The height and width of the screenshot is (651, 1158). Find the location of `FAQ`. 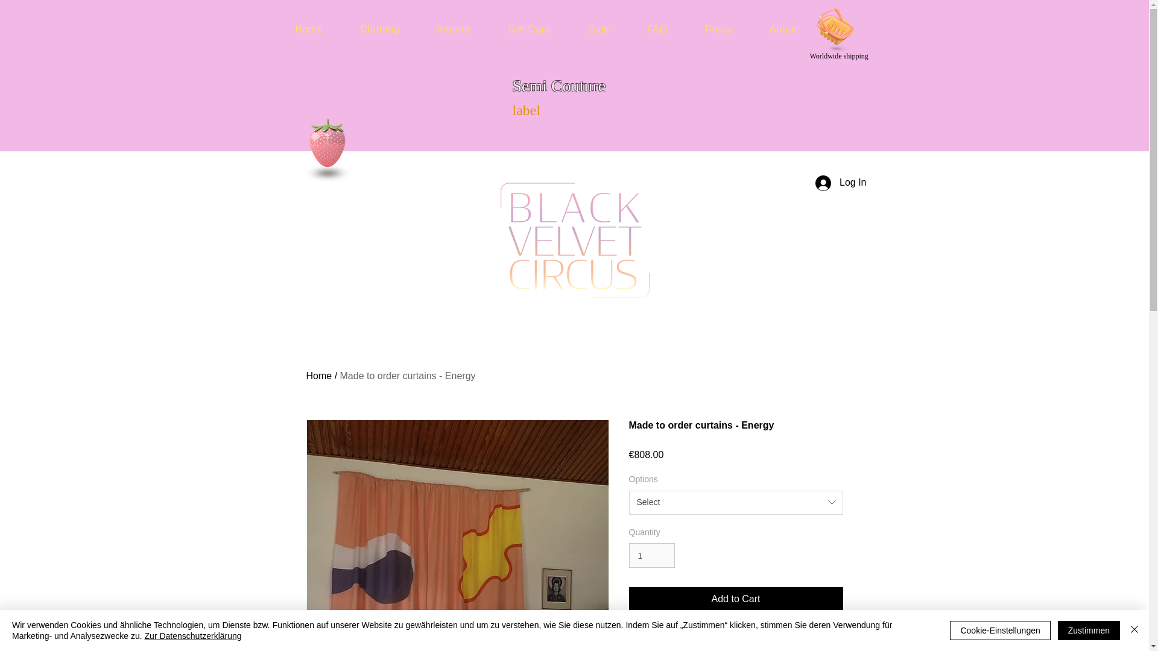

FAQ is located at coordinates (657, 30).